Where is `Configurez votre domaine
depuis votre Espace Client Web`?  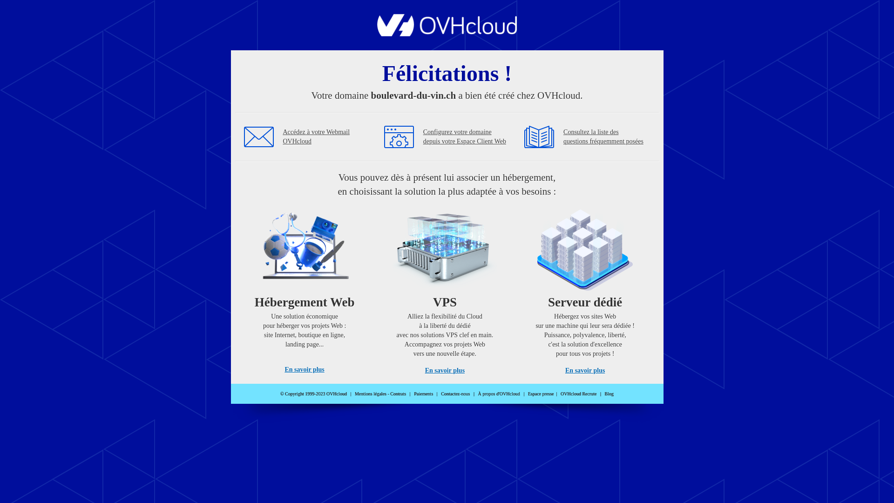 Configurez votre domaine
depuis votre Espace Client Web is located at coordinates (465, 137).